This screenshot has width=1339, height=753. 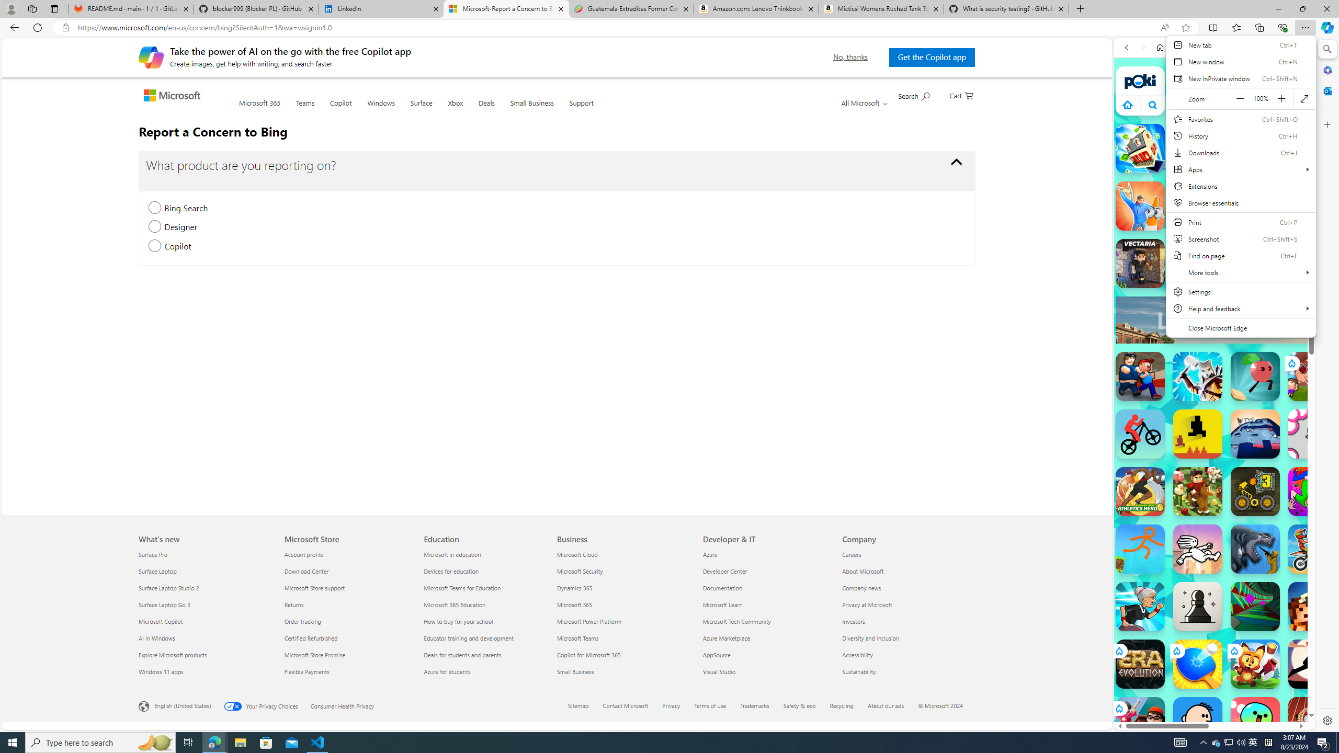 What do you see at coordinates (842, 705) in the screenshot?
I see `Recycling` at bounding box center [842, 705].